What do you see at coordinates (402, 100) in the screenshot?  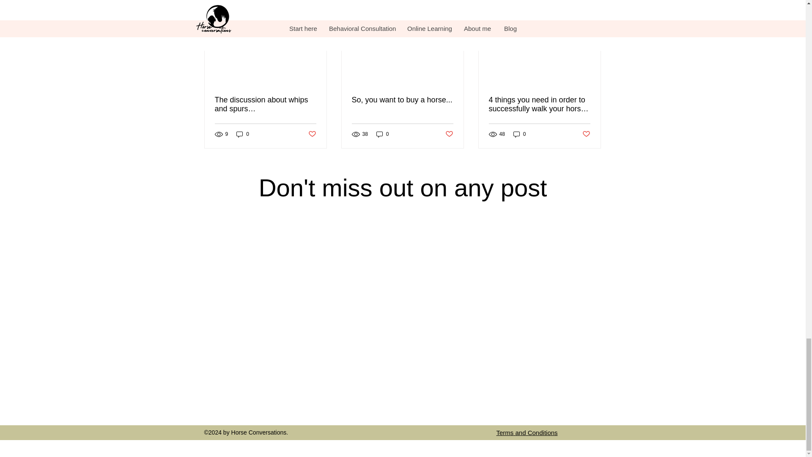 I see `So, you want to buy a horse...` at bounding box center [402, 100].